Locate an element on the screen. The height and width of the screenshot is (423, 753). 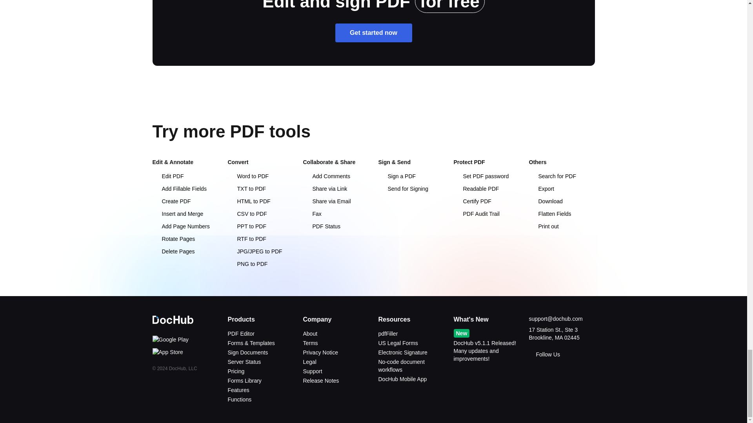
Share via Link is located at coordinates (325, 189).